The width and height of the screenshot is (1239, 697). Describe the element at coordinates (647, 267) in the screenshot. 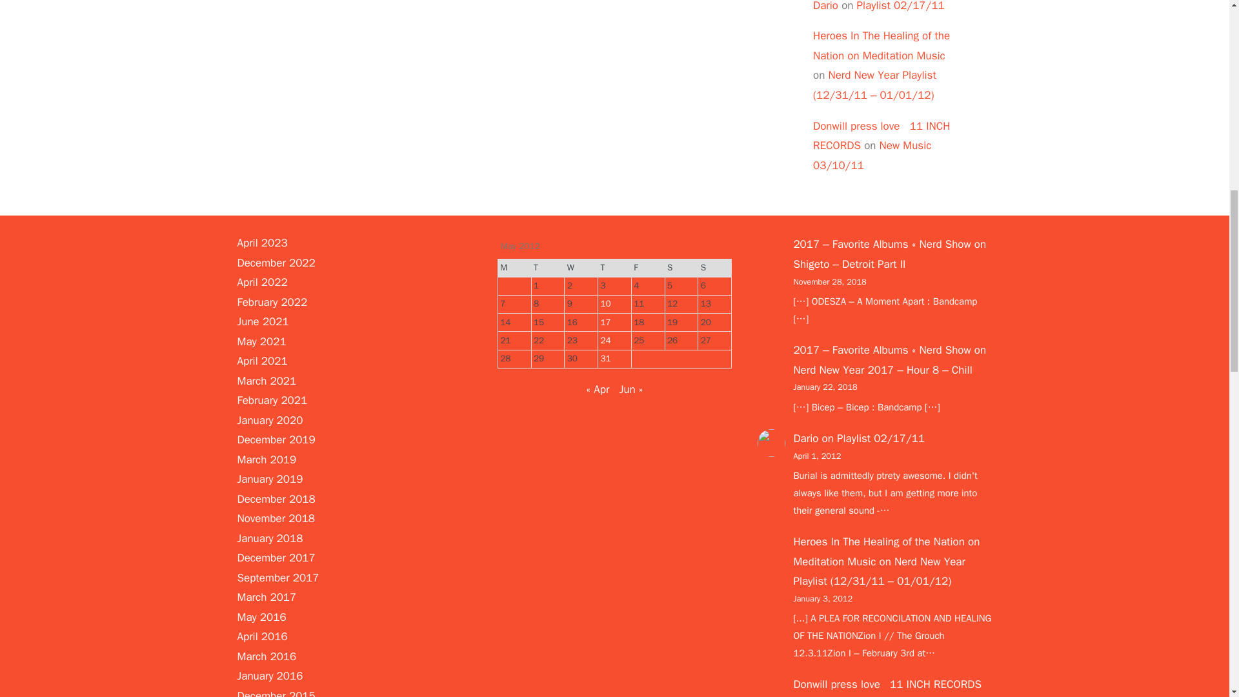

I see `Friday` at that location.